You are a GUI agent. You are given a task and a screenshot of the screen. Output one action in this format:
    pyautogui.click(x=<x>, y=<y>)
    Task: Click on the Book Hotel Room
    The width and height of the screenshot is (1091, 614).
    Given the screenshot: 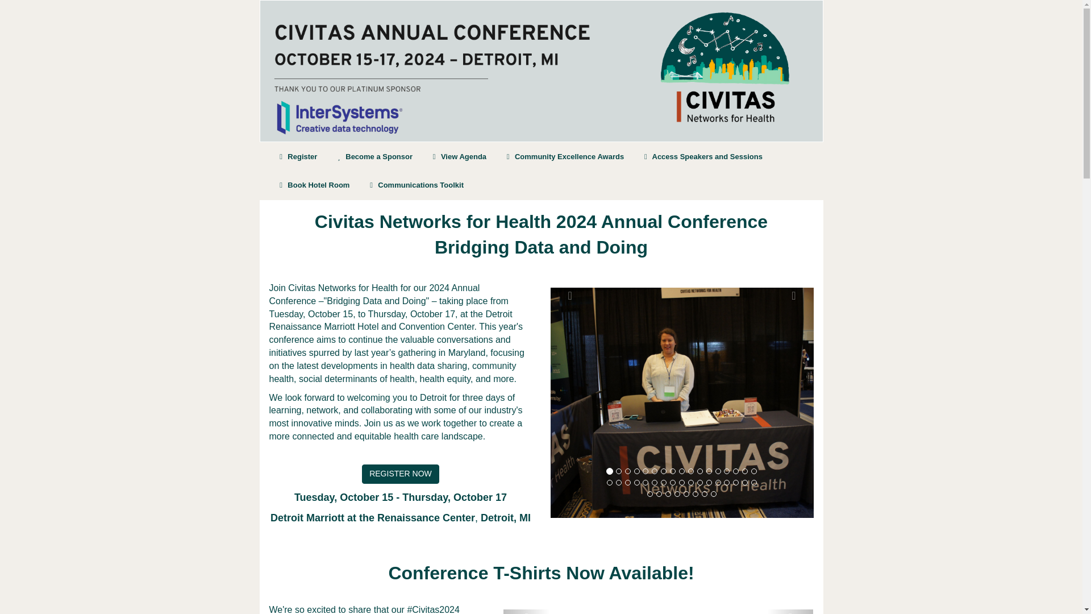 What is the action you would take?
    pyautogui.click(x=314, y=184)
    